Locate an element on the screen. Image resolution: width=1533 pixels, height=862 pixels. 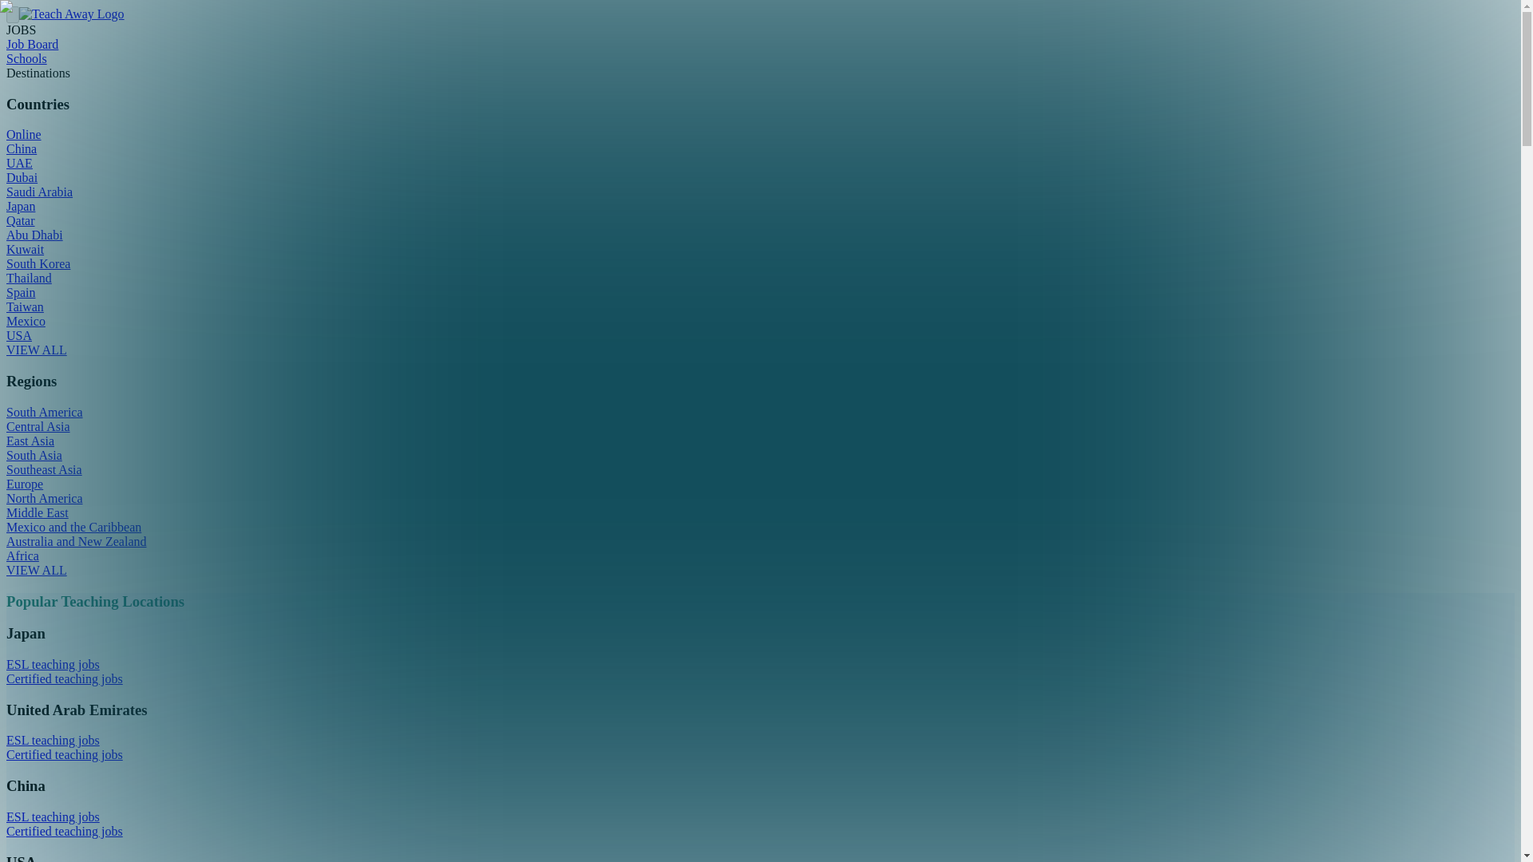
ESL teaching jobs is located at coordinates (53, 664).